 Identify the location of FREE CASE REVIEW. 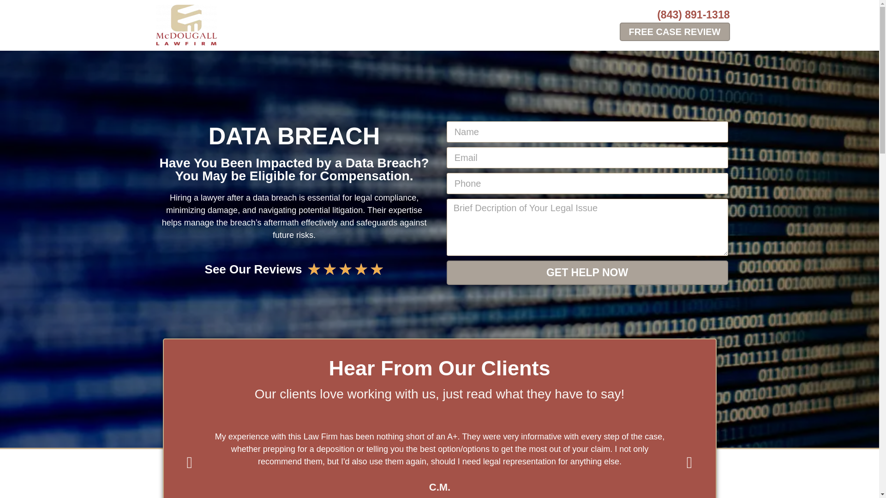
(675, 31).